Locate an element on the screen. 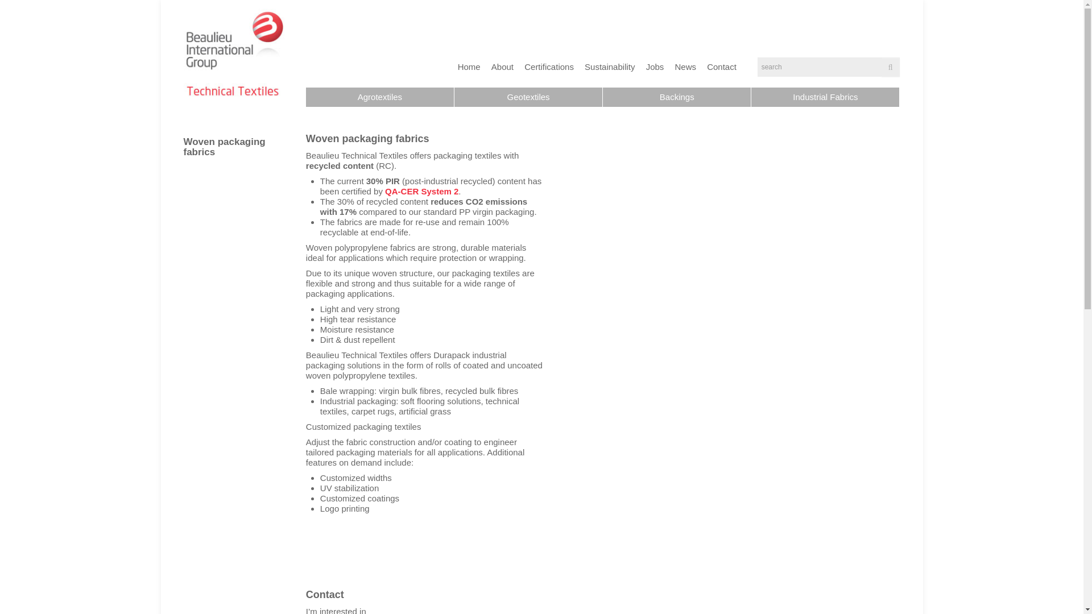 This screenshot has width=1092, height=614. Certifications is located at coordinates (551, 66).